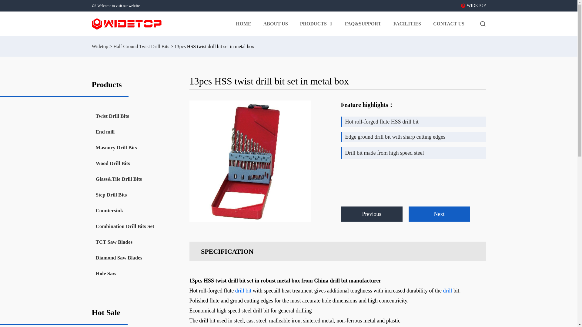  Describe the element at coordinates (407, 24) in the screenshot. I see `FACILITIES` at that location.